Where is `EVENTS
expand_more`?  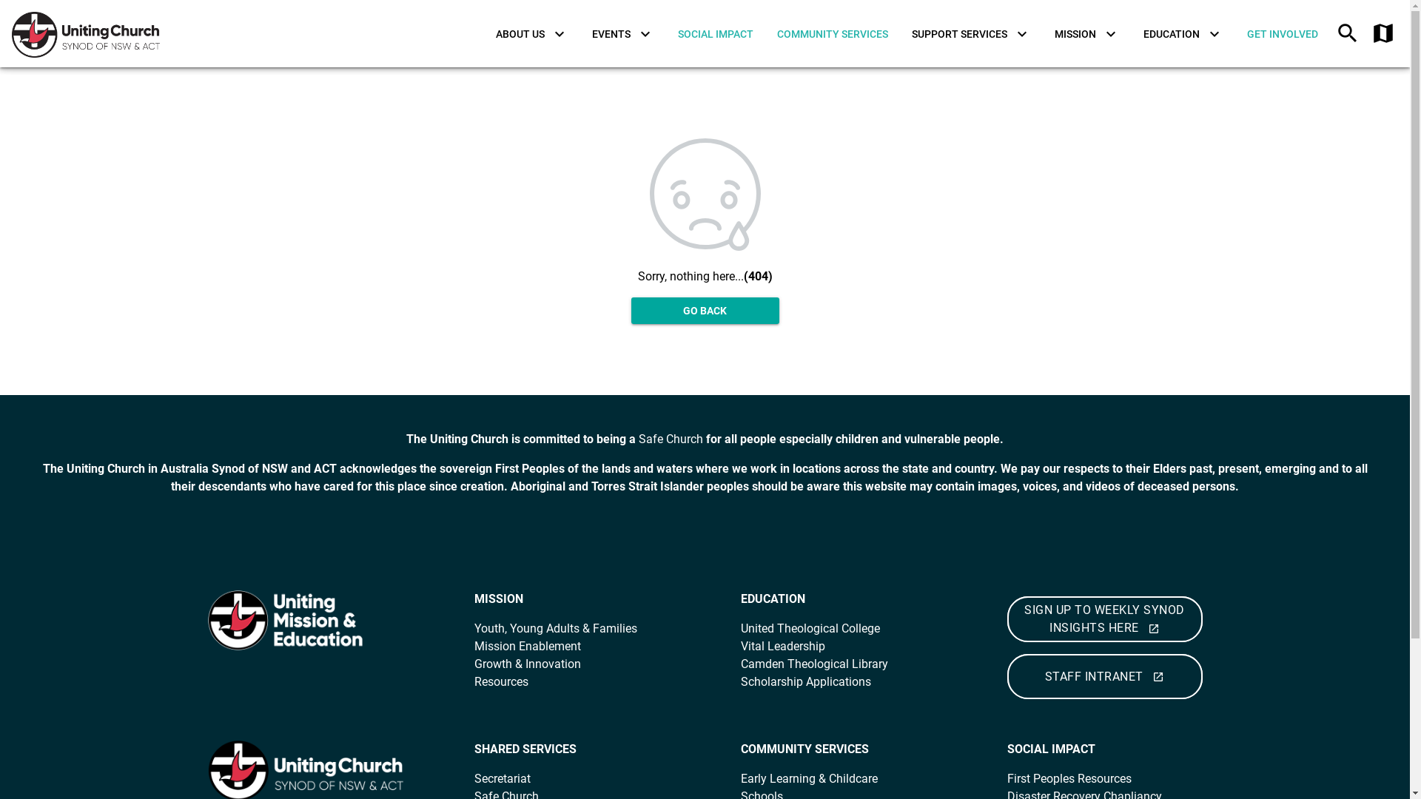 EVENTS
expand_more is located at coordinates (623, 34).